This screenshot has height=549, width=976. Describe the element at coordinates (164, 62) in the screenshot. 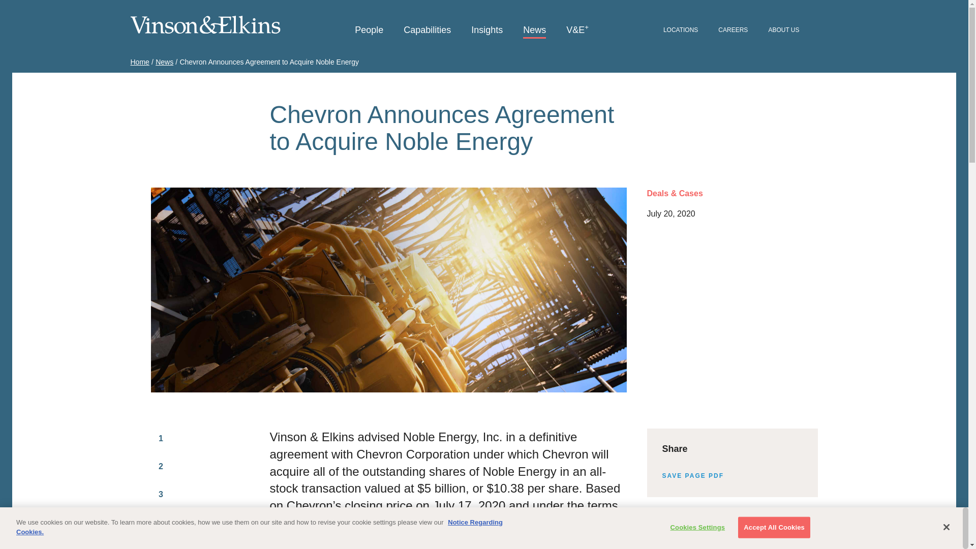

I see `News` at that location.